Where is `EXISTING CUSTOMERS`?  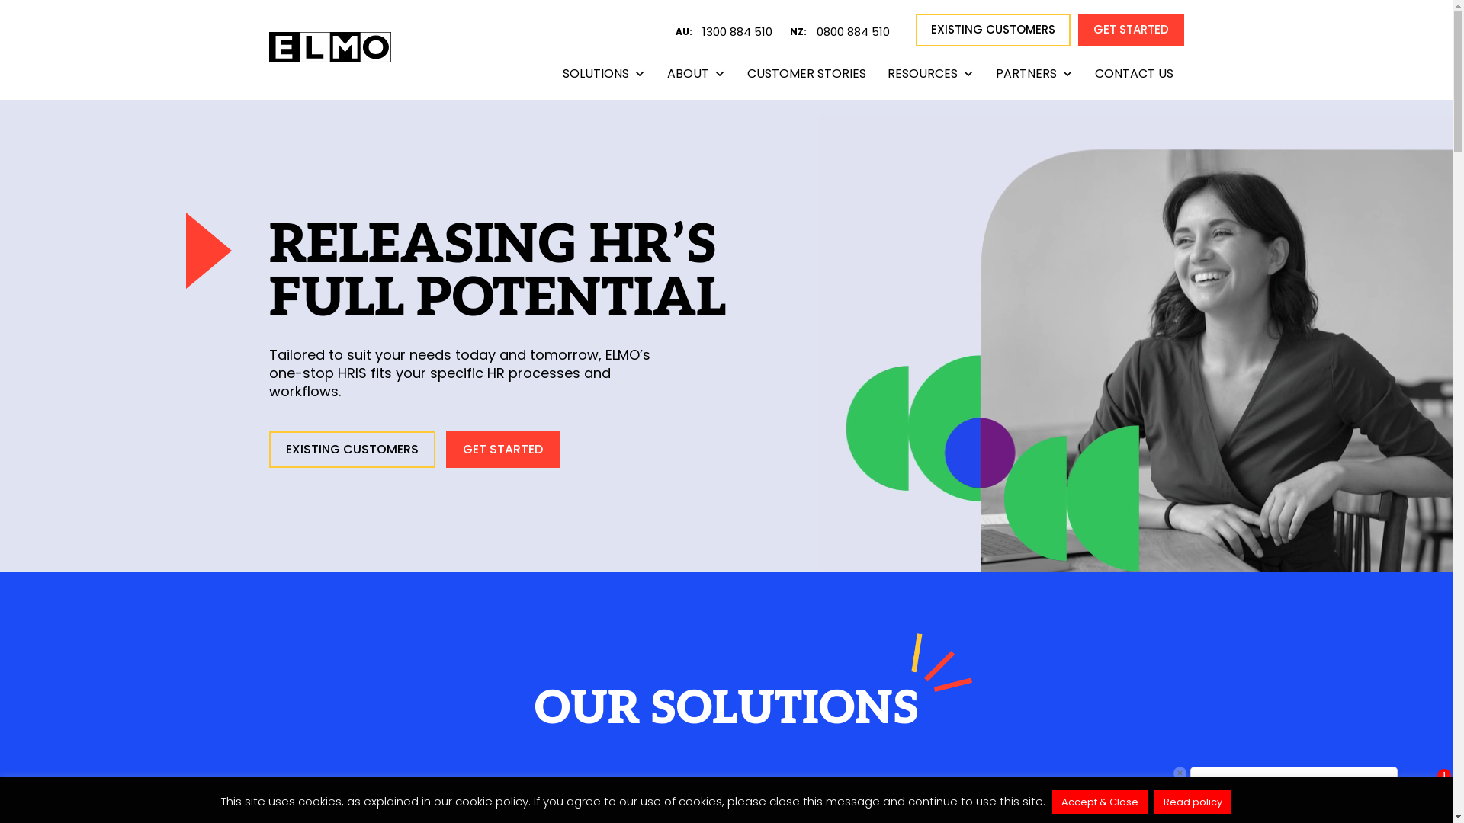 EXISTING CUSTOMERS is located at coordinates (993, 30).